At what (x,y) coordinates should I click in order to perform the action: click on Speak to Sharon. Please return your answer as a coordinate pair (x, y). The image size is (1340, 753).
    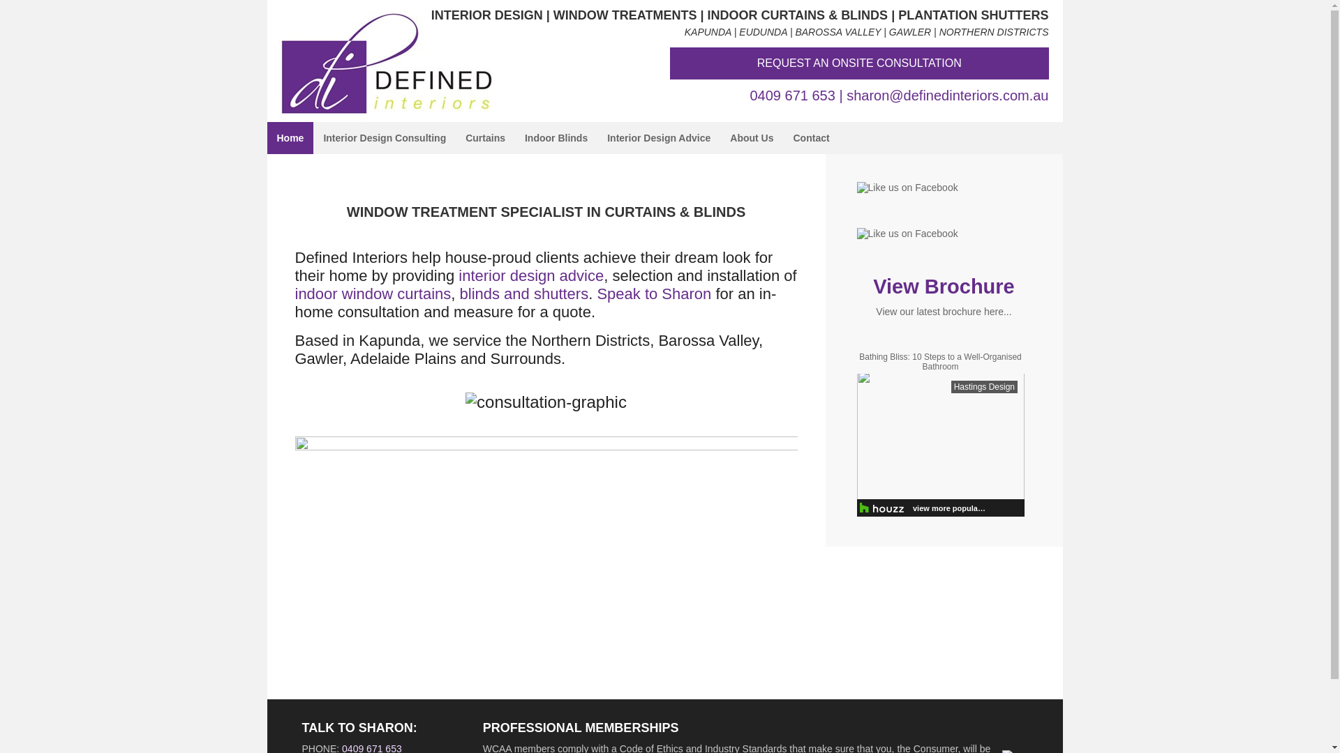
    Looking at the image, I should click on (654, 294).